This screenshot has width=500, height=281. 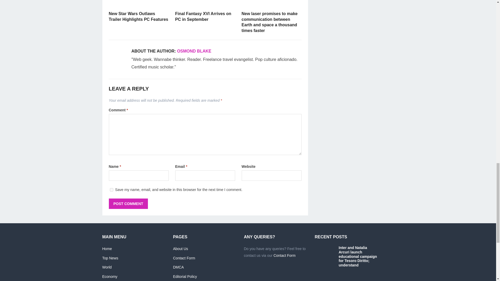 I want to click on yes, so click(x=111, y=189).